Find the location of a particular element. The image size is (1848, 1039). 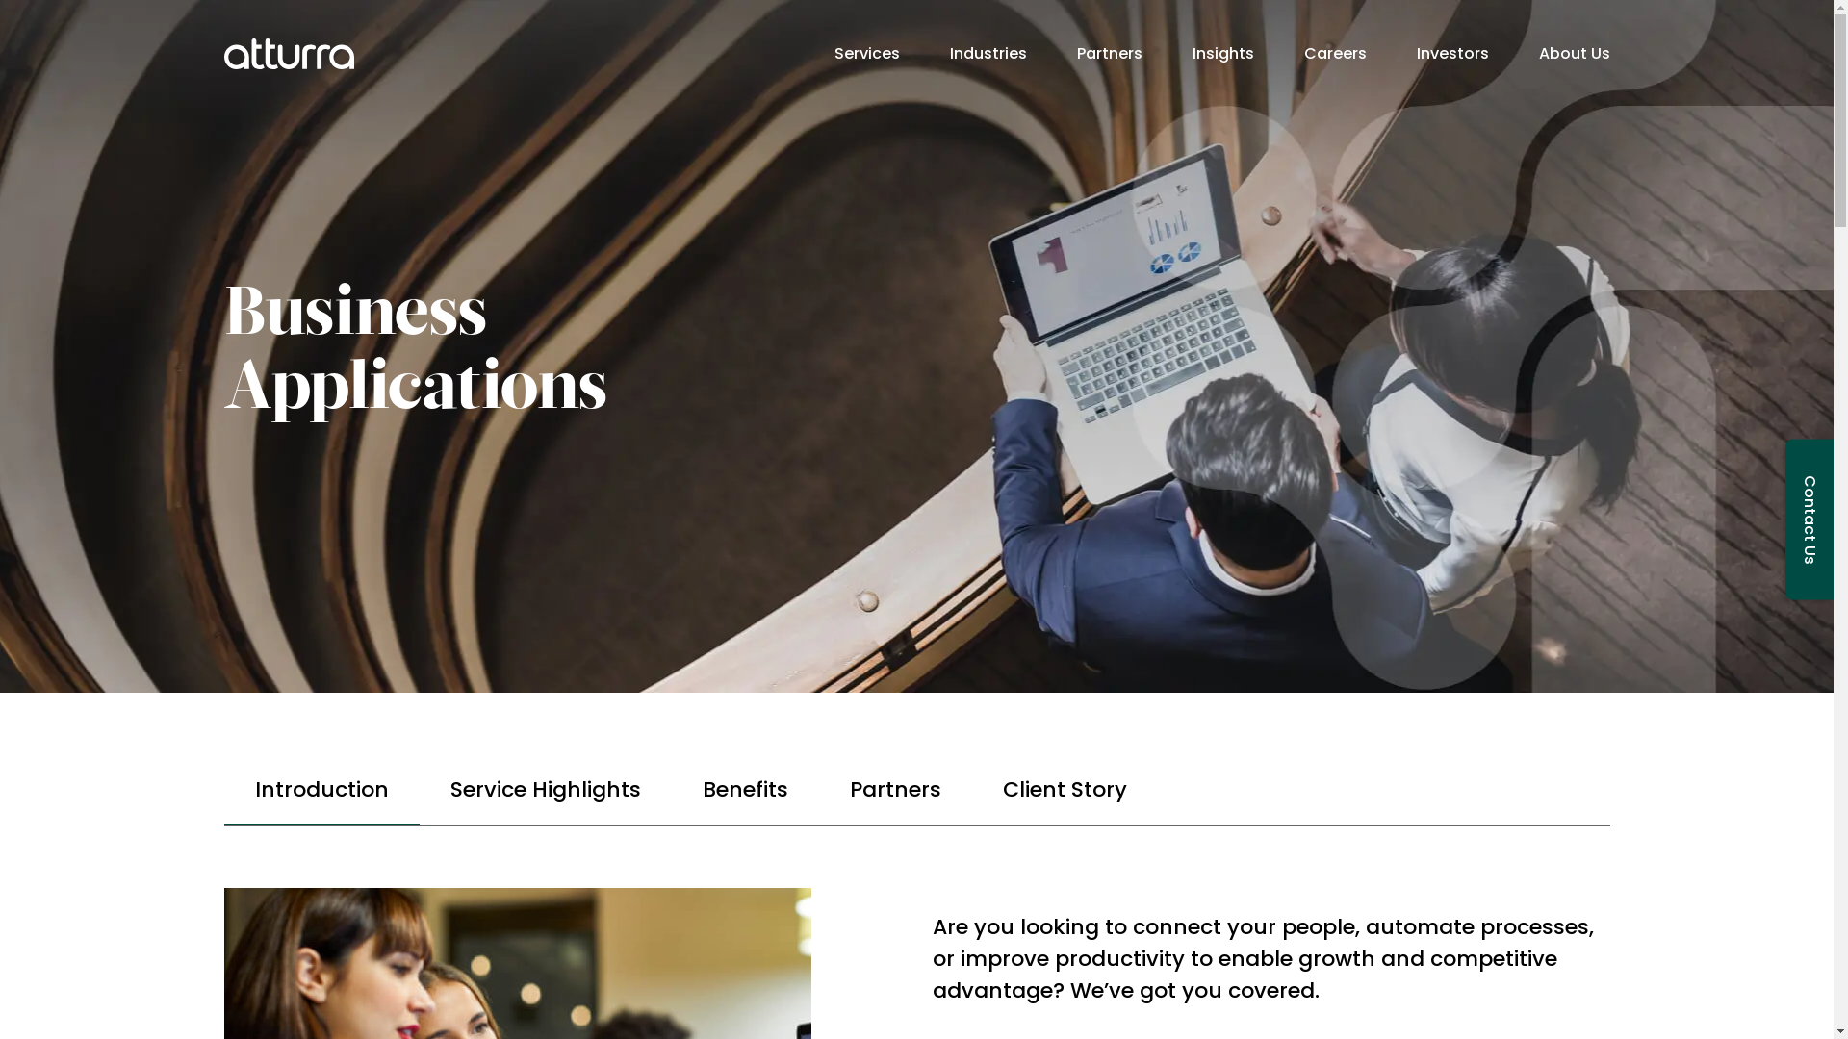

Insights is located at coordinates (1222, 54).